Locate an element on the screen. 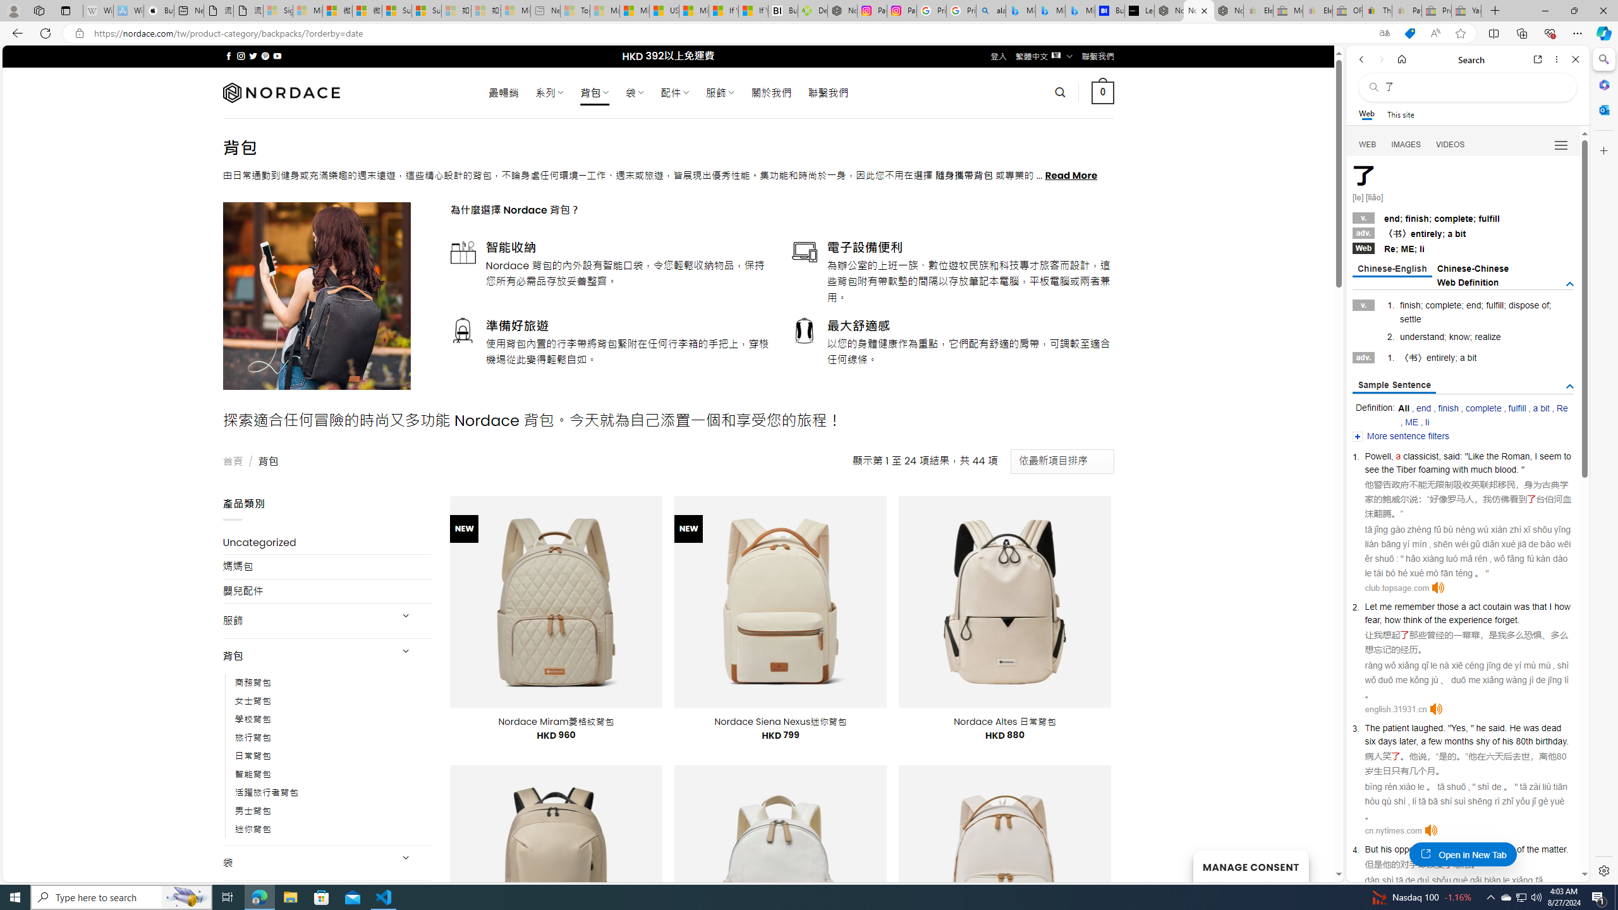  entirely is located at coordinates (1441, 358).